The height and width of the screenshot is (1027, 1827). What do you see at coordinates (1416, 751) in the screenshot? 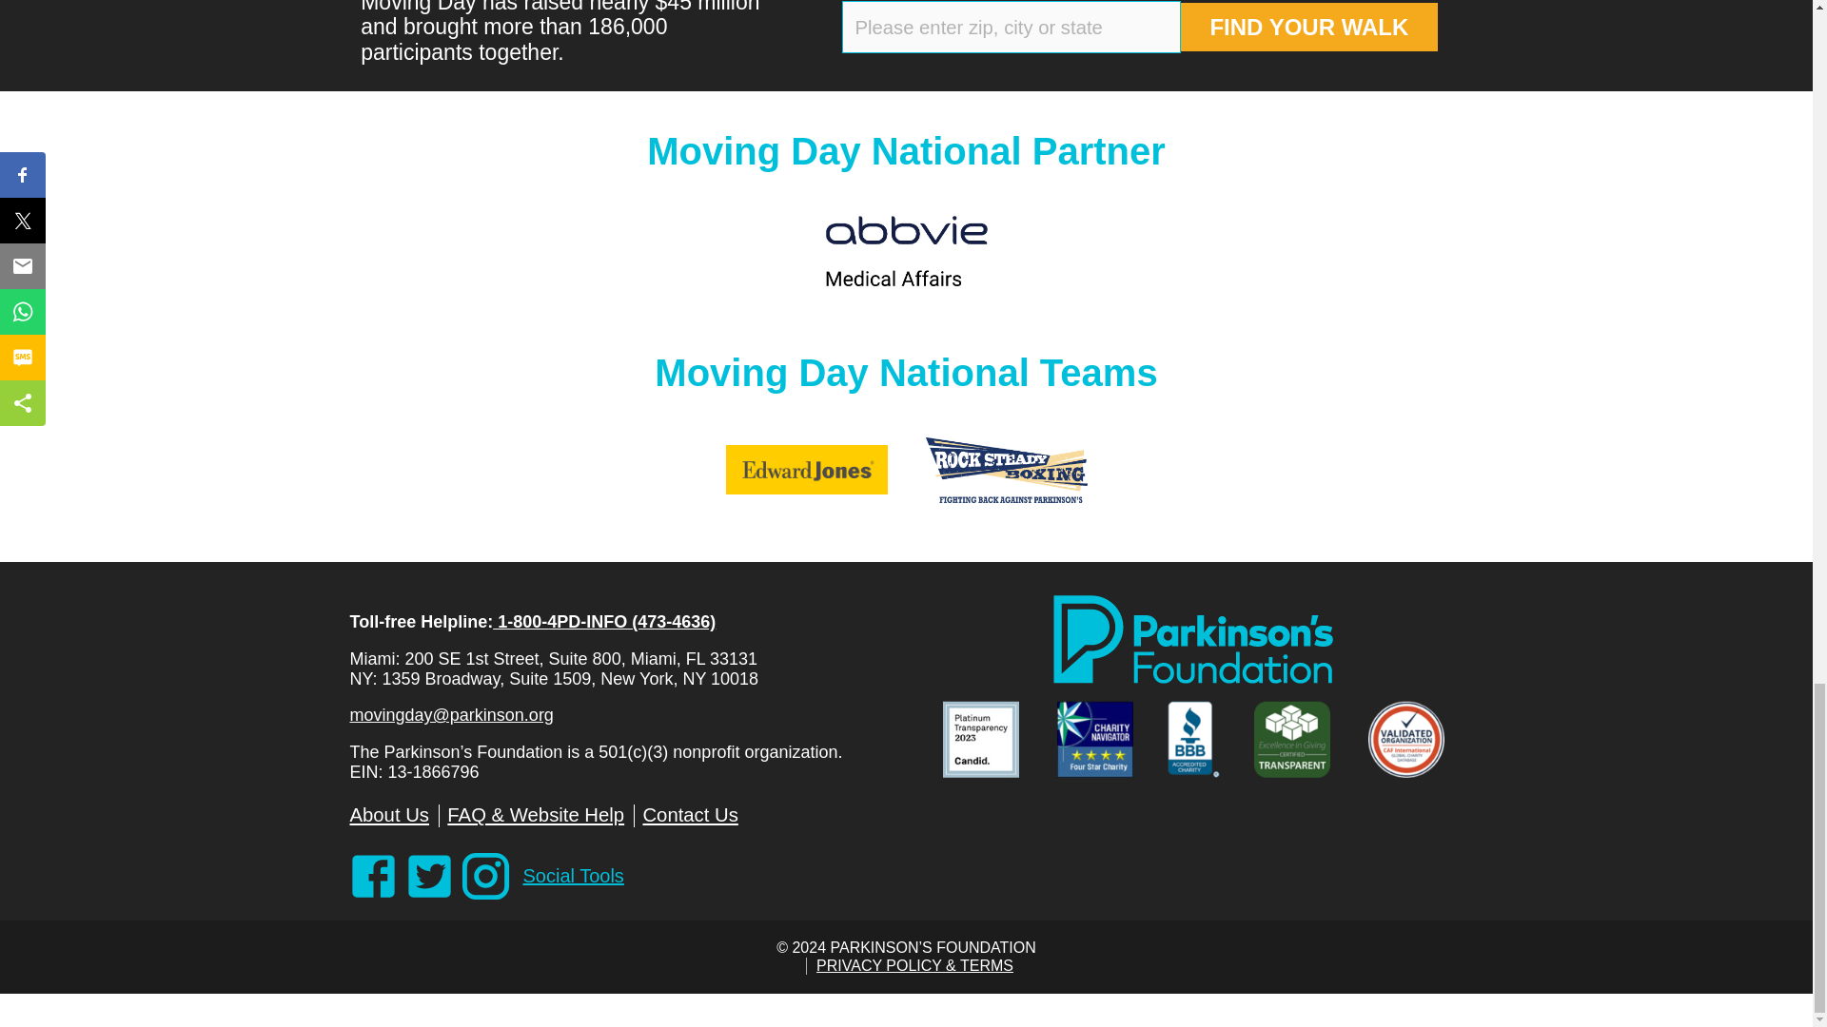
I see `Parkinson National Foundation Associate` at bounding box center [1416, 751].